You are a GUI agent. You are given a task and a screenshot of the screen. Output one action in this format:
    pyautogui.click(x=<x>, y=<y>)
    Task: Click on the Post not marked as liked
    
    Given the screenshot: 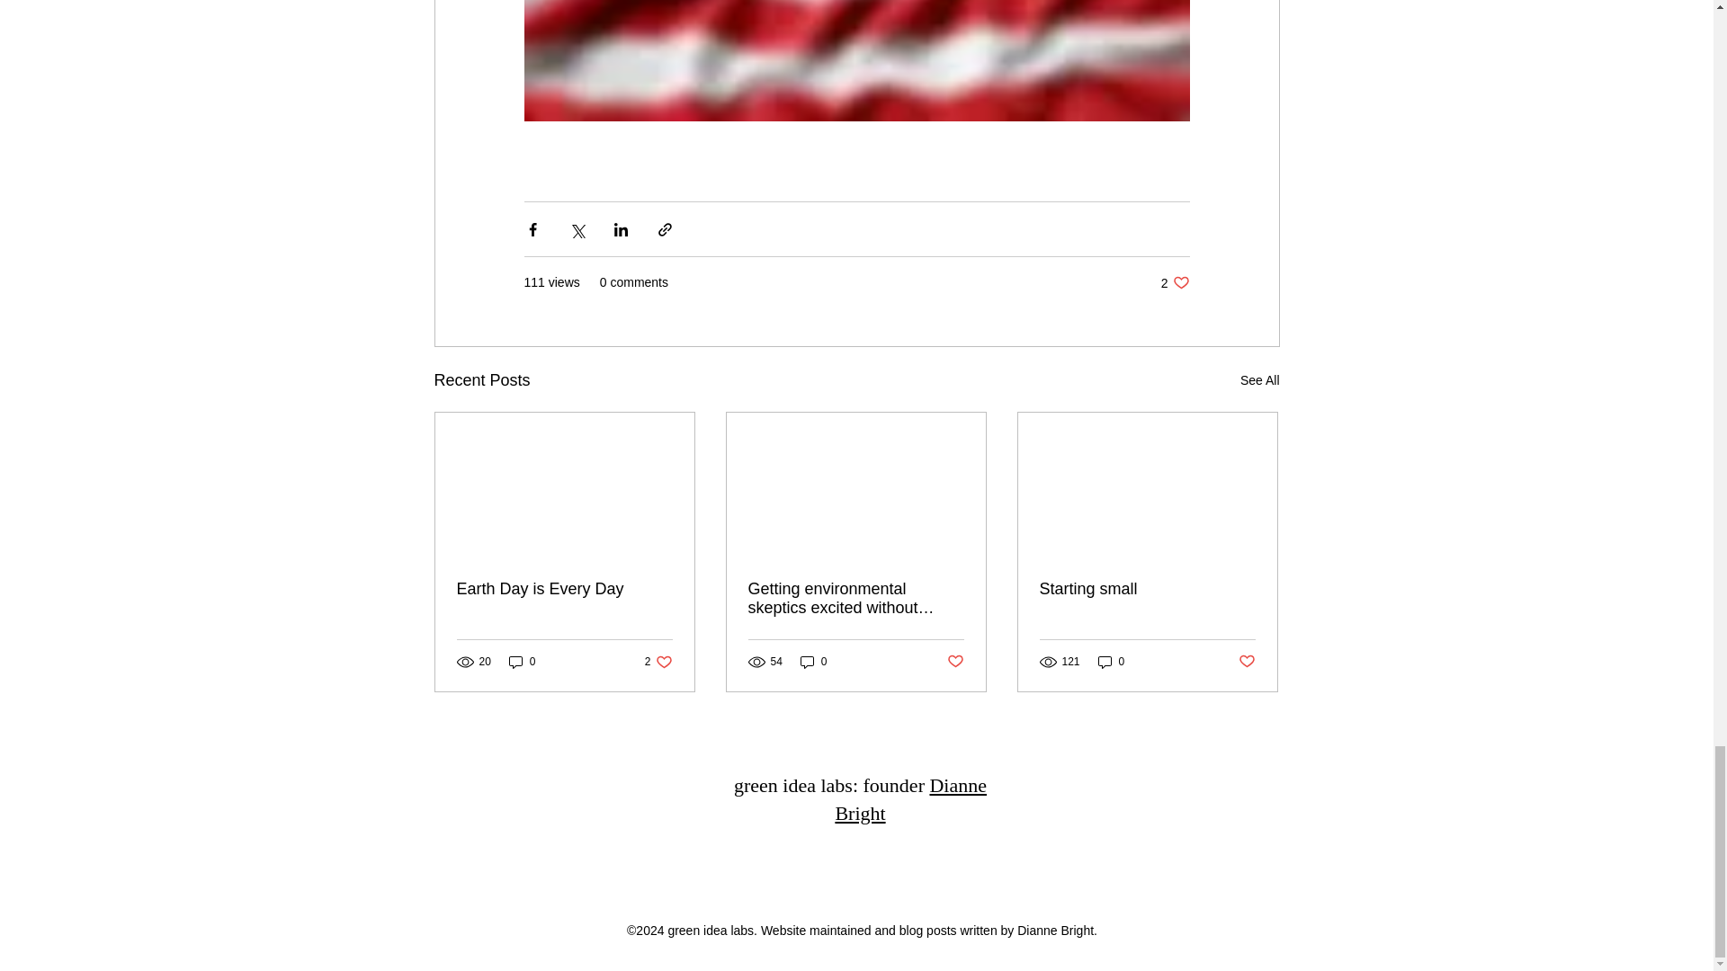 What is the action you would take?
    pyautogui.click(x=955, y=662)
    